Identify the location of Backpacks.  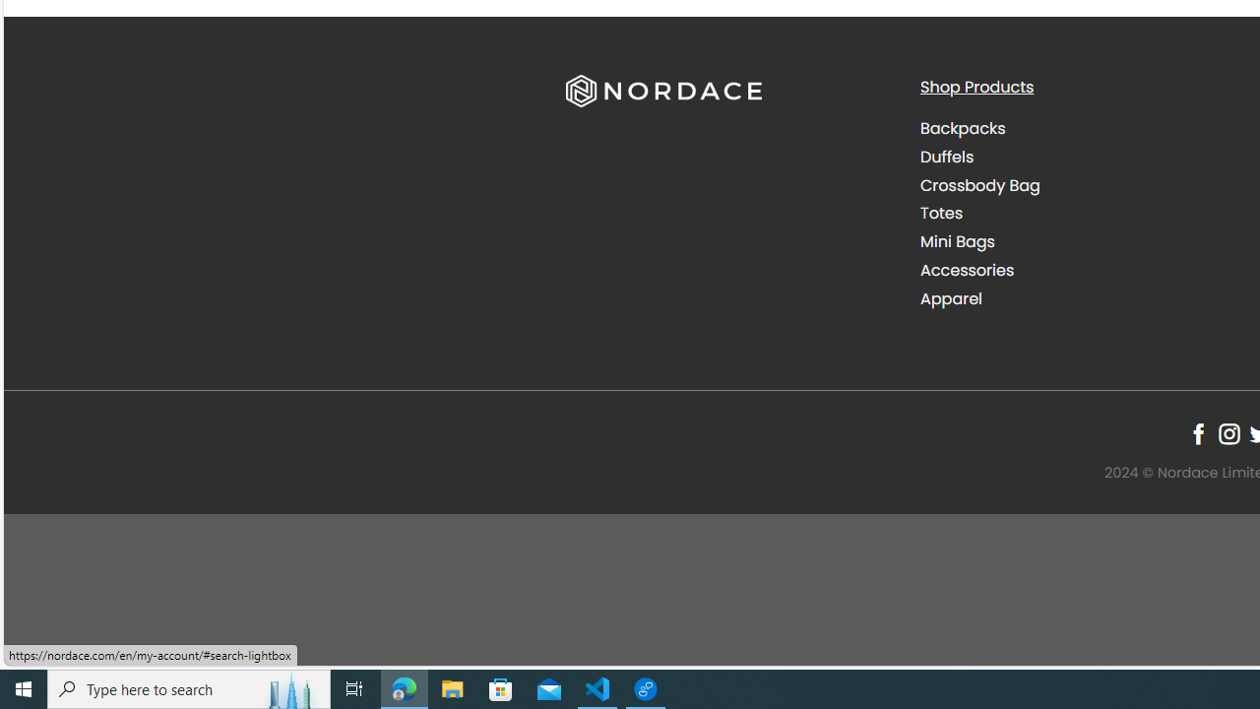
(1082, 129).